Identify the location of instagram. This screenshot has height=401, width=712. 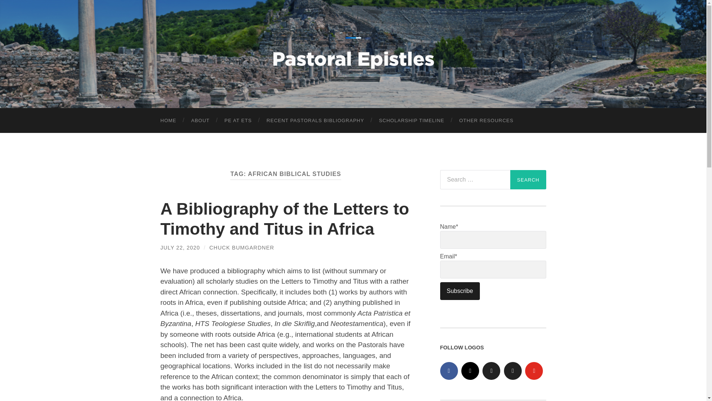
(470, 371).